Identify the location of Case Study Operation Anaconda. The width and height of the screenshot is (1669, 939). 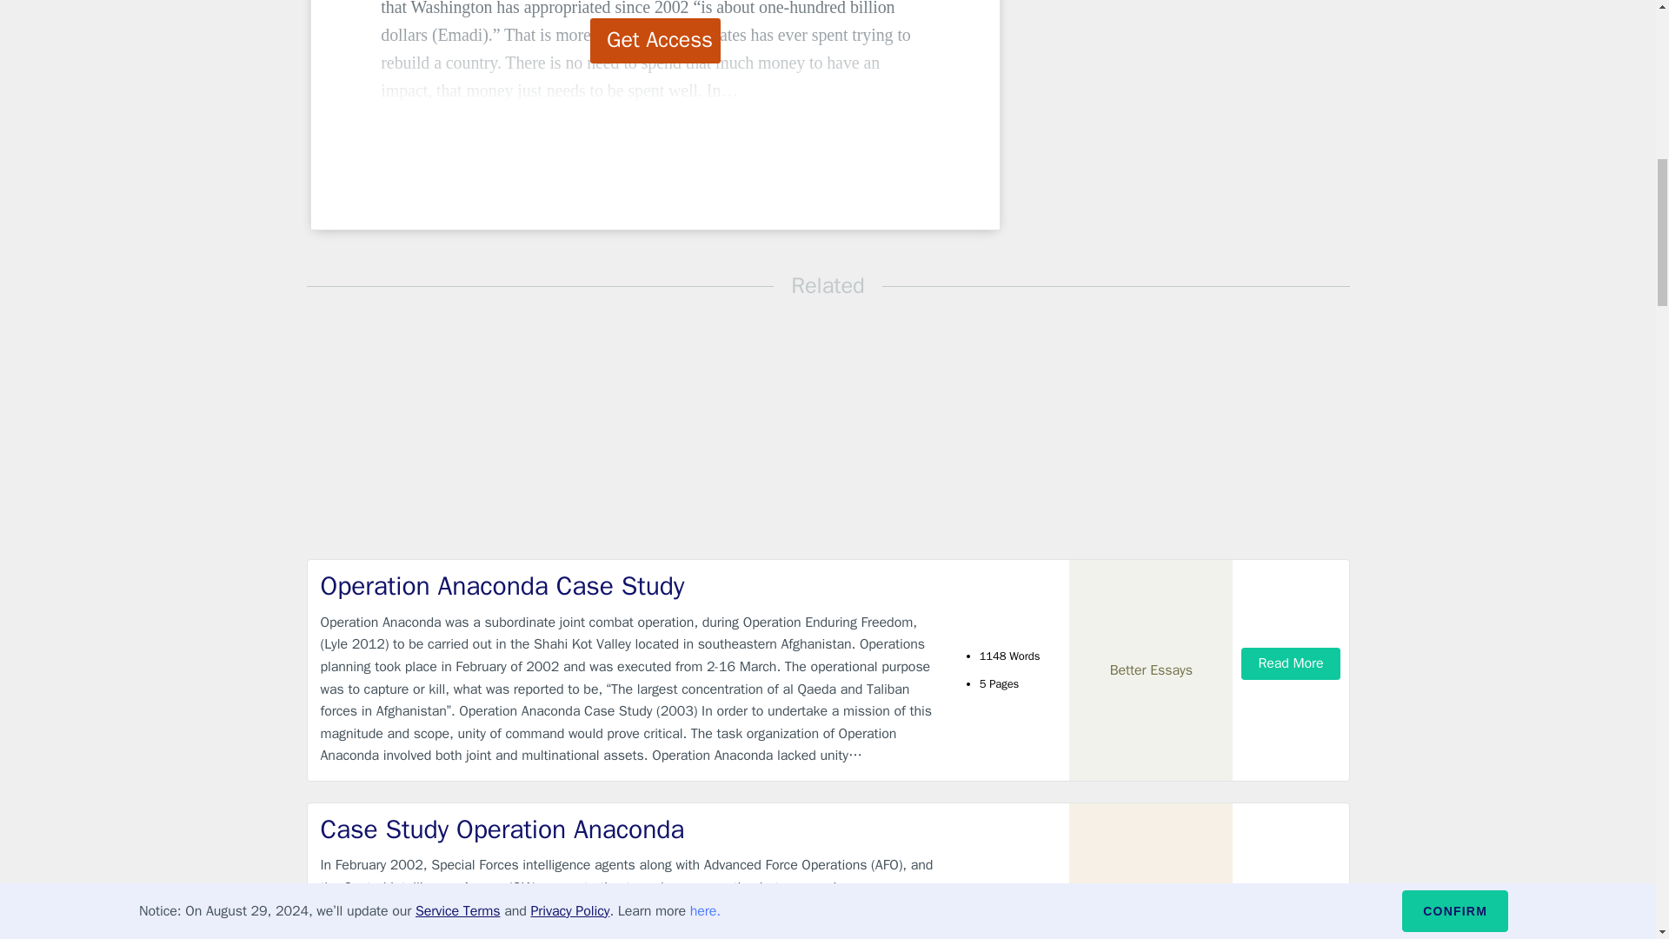
(629, 829).